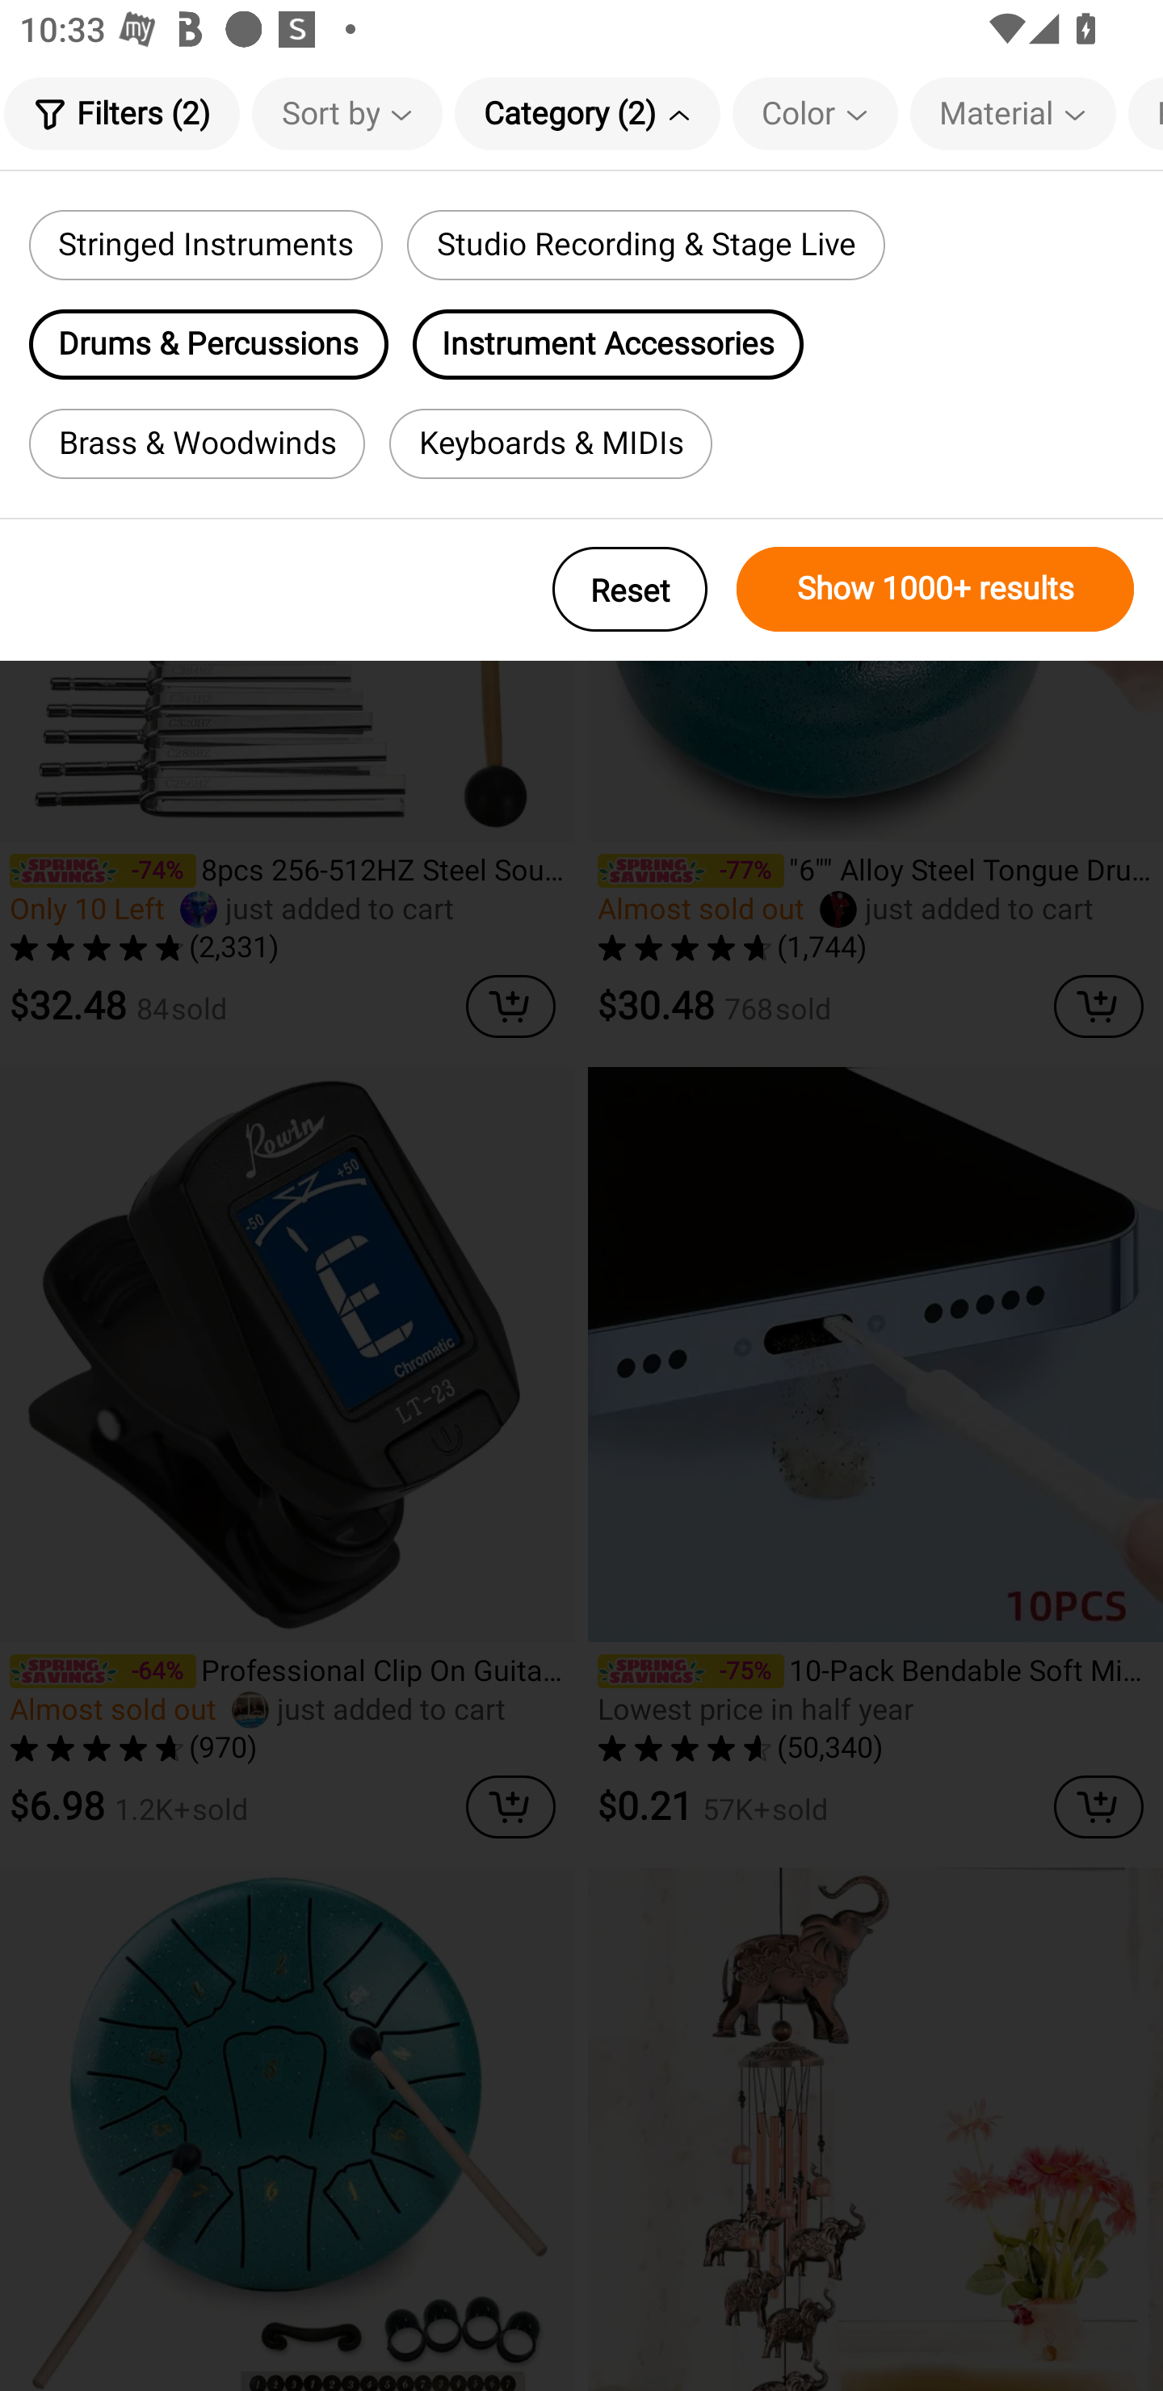 The image size is (1163, 2391). What do you see at coordinates (208, 344) in the screenshot?
I see `Drums & Percussions` at bounding box center [208, 344].